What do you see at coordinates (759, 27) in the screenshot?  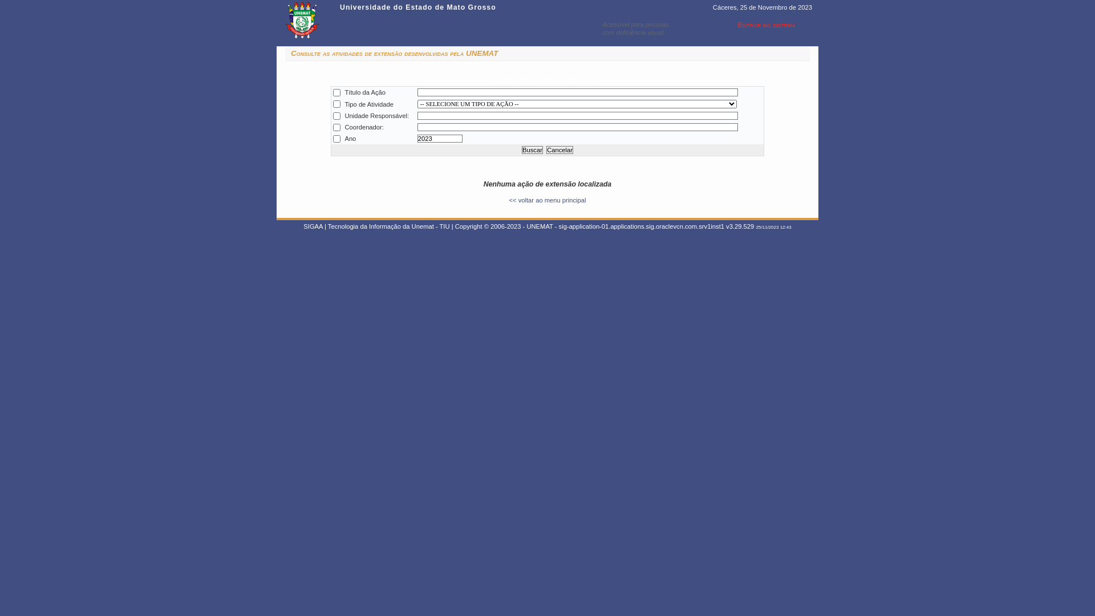 I see `Entrar no sistema` at bounding box center [759, 27].